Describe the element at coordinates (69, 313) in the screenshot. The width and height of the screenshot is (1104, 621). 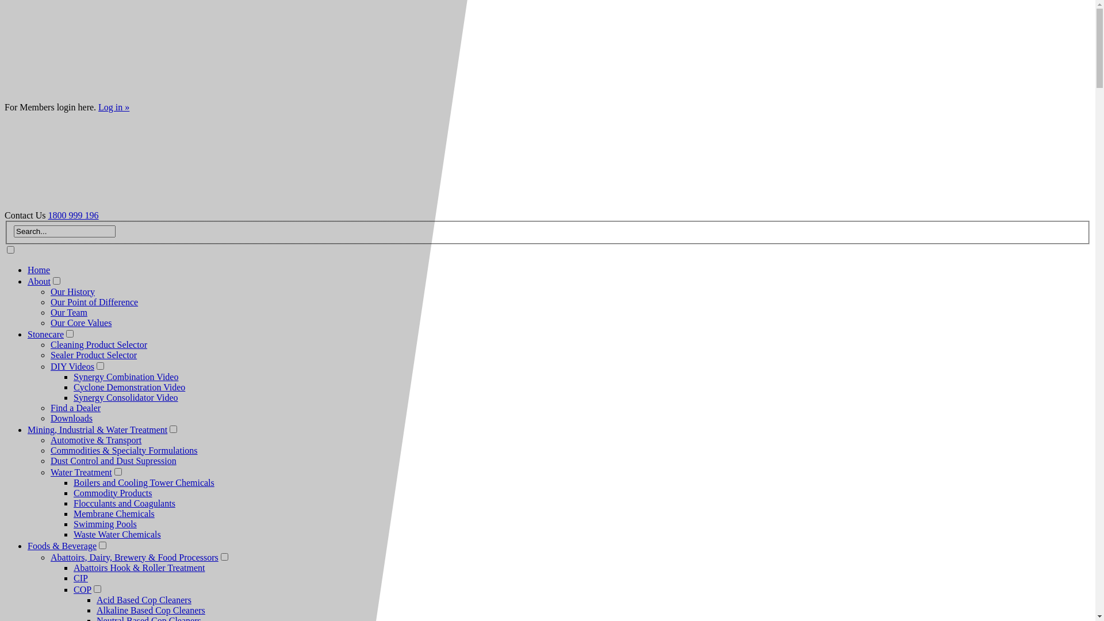
I see `Our Team` at that location.